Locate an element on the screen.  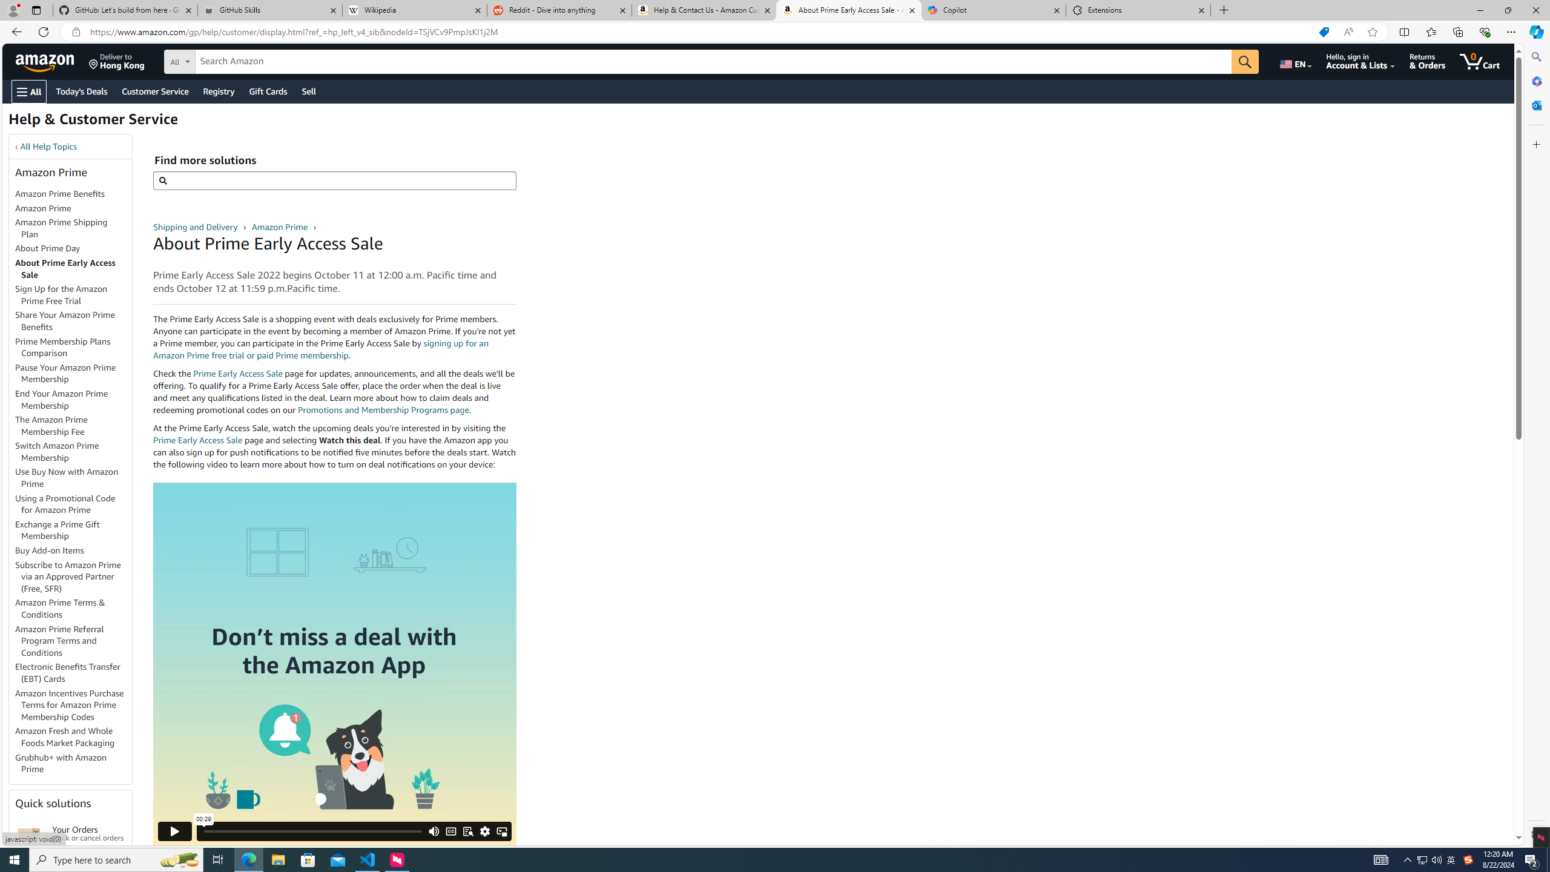
End Your Amazon Prime Membership is located at coordinates (62, 399).